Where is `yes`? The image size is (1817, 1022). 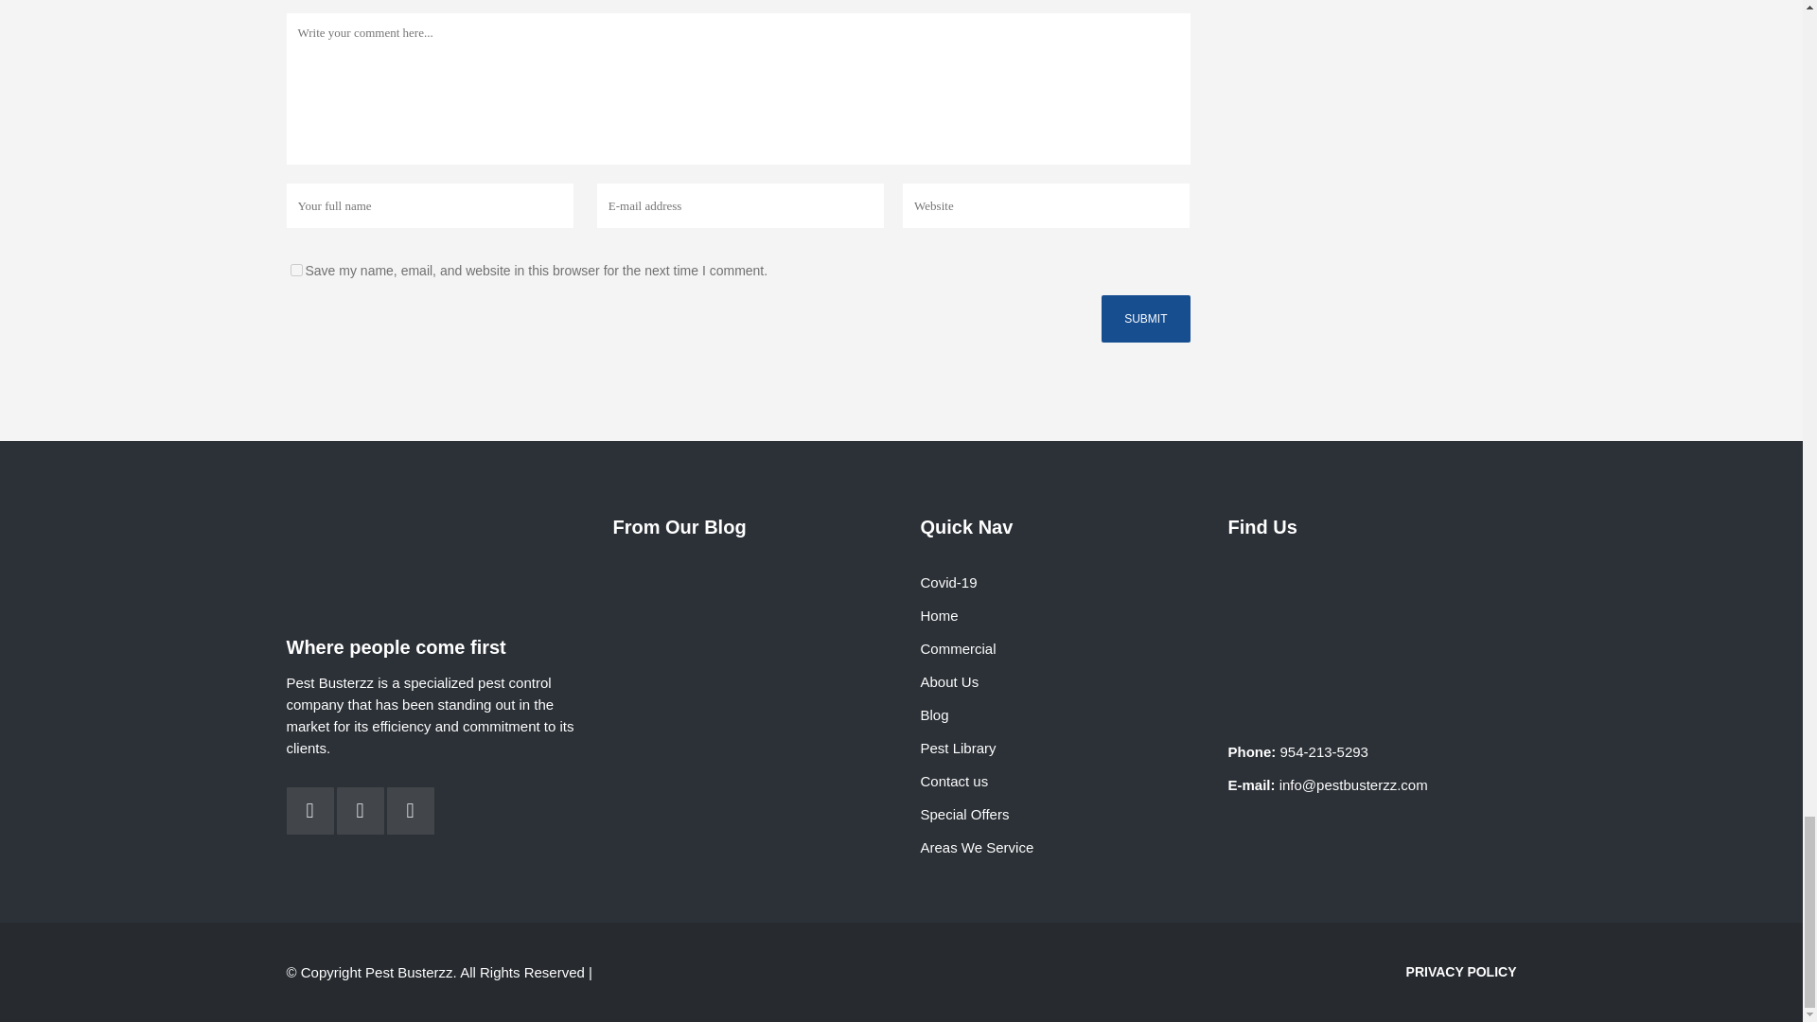
yes is located at coordinates (295, 269).